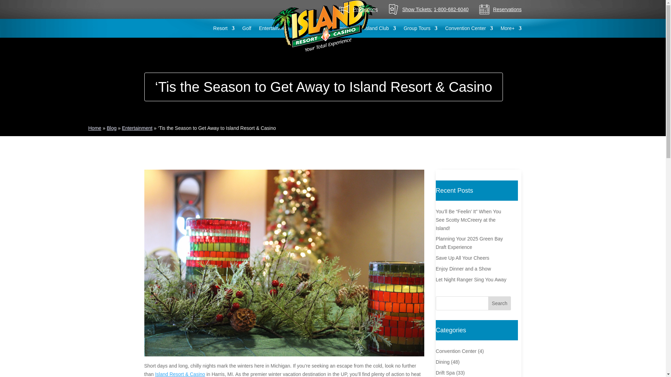  I want to click on Dining, so click(314, 28).